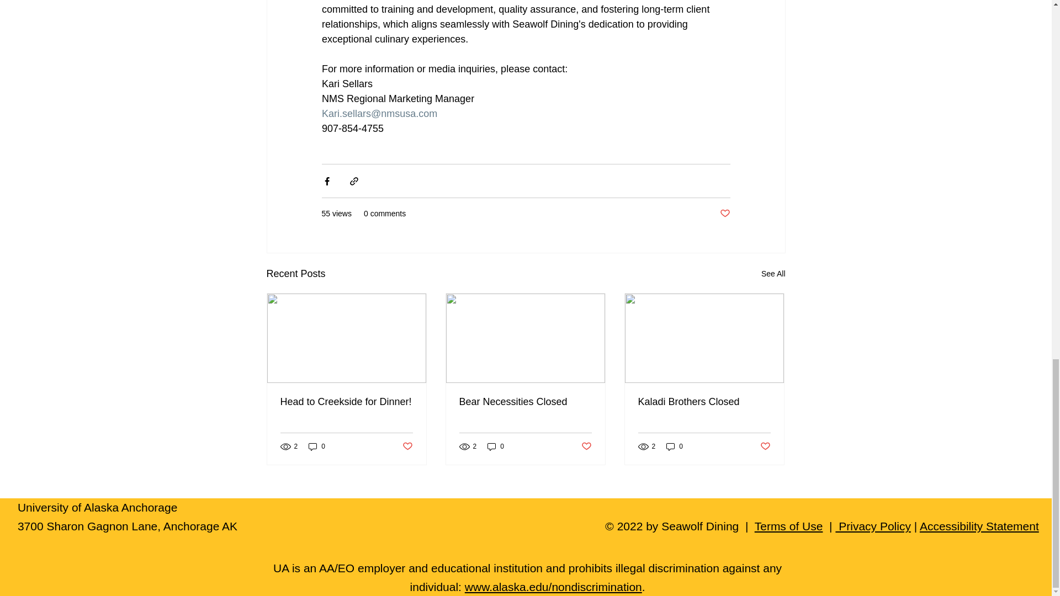 This screenshot has height=596, width=1060. I want to click on Accessibility Statement, so click(979, 526).